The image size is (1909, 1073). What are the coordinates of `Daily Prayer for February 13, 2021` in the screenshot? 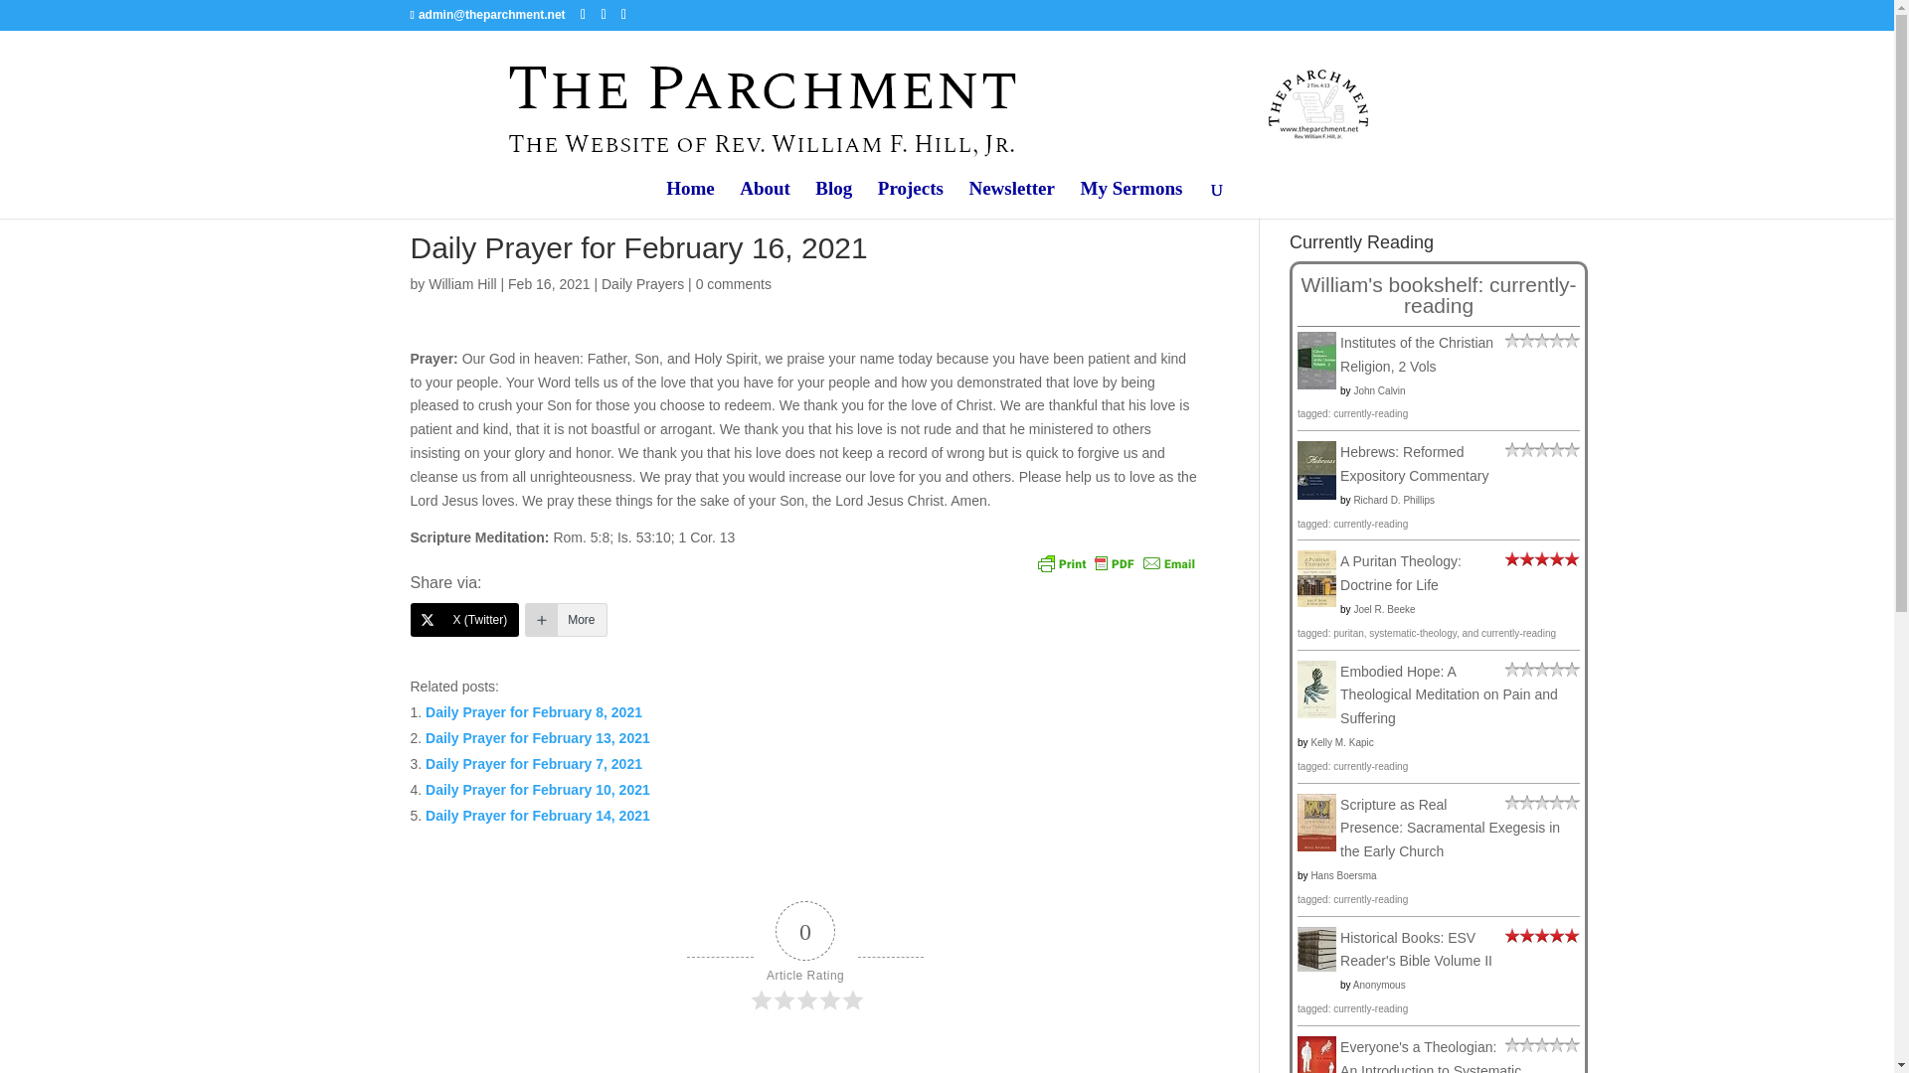 It's located at (538, 737).